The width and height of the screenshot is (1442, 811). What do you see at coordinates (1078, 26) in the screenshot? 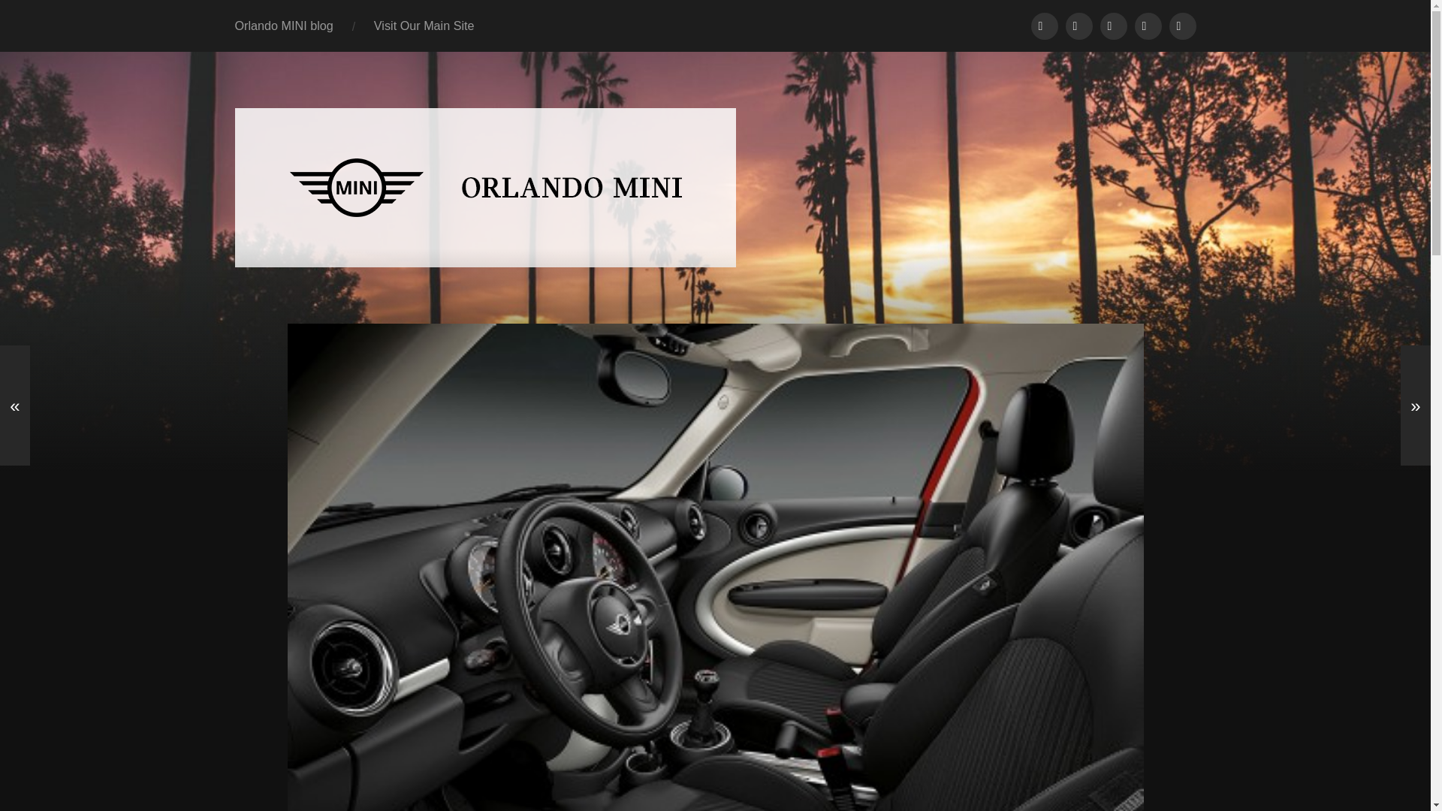
I see `Twitter` at bounding box center [1078, 26].